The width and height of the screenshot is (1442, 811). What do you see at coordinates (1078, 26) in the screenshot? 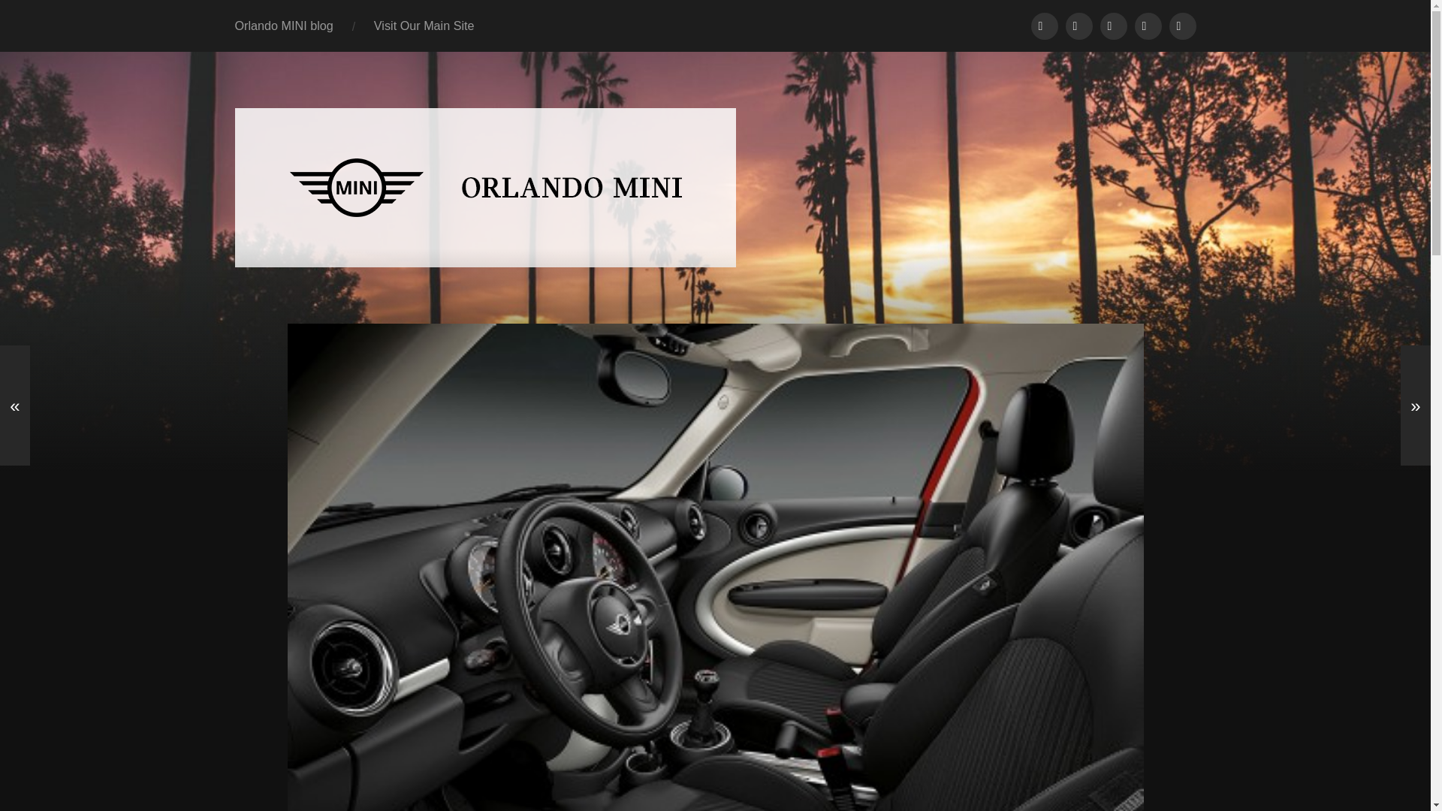
I see `Twitter` at bounding box center [1078, 26].